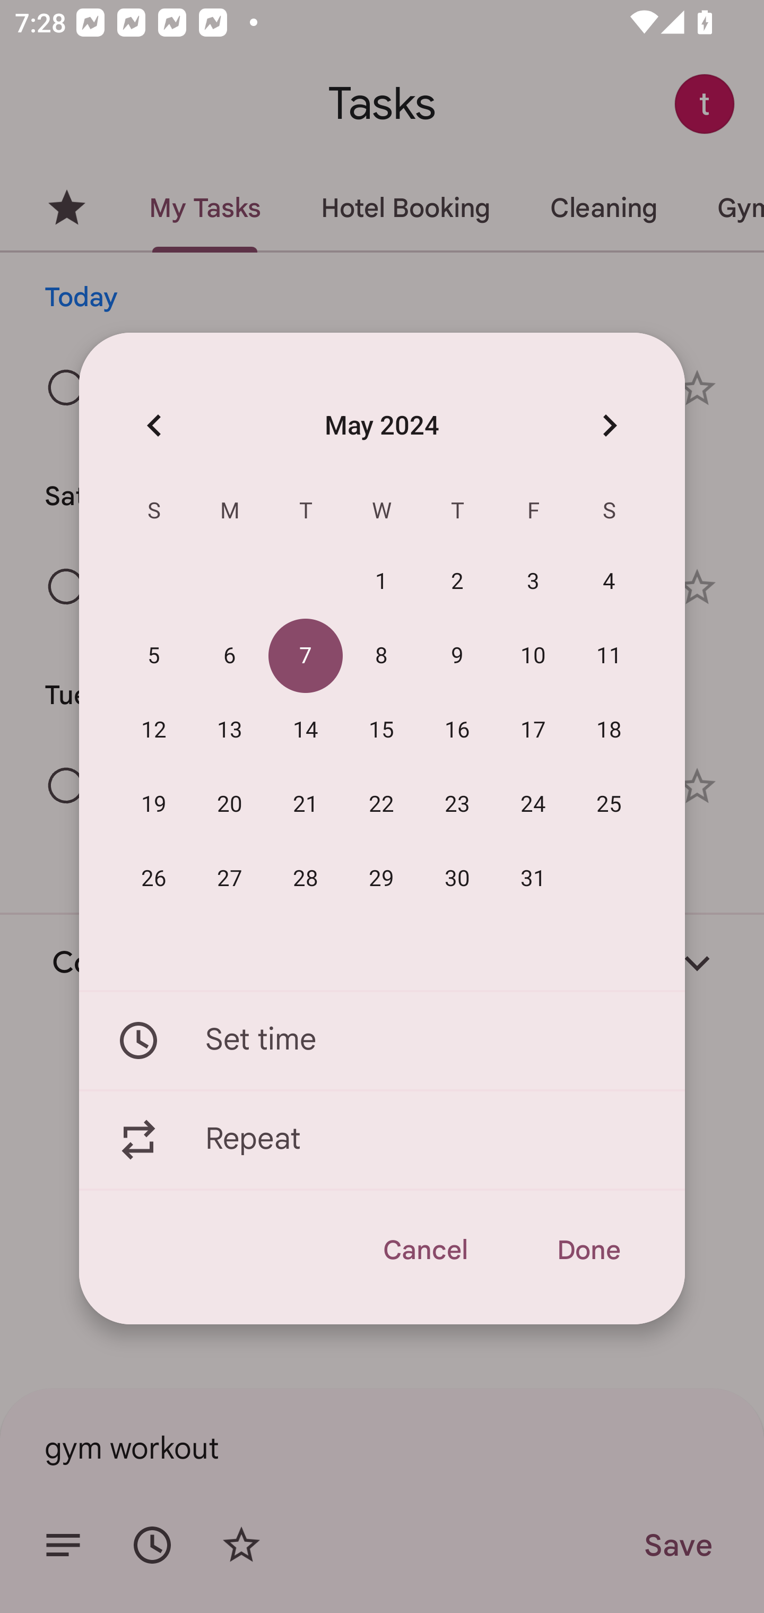 The image size is (764, 1613). What do you see at coordinates (457, 731) in the screenshot?
I see `16 16 May 2024` at bounding box center [457, 731].